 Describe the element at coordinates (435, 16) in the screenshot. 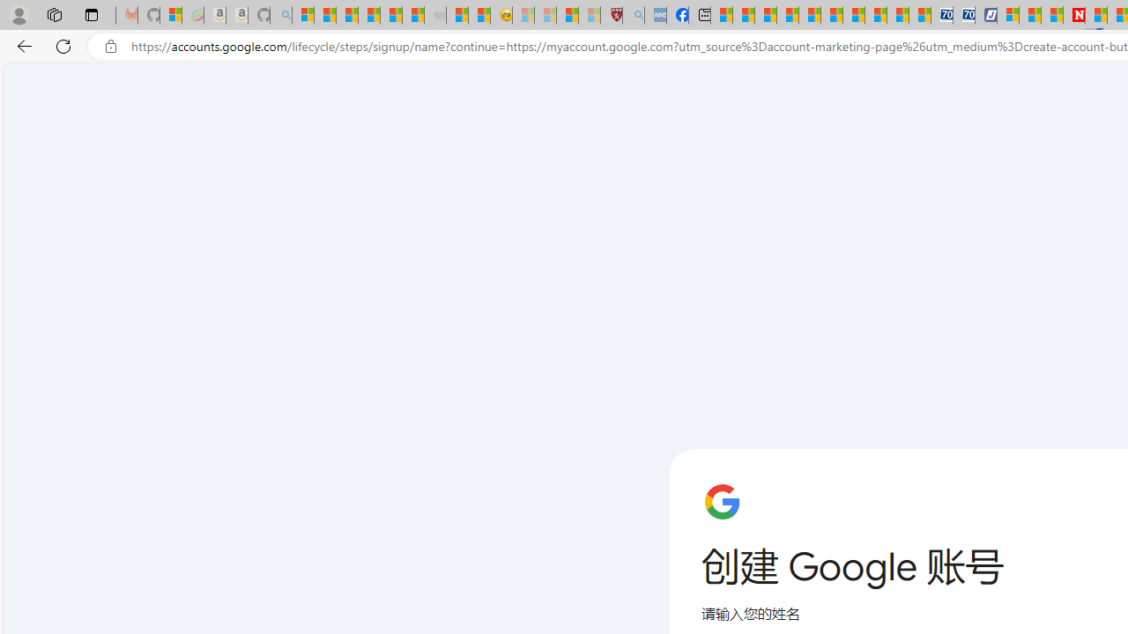

I see `Combat Siege - Sleeping` at that location.